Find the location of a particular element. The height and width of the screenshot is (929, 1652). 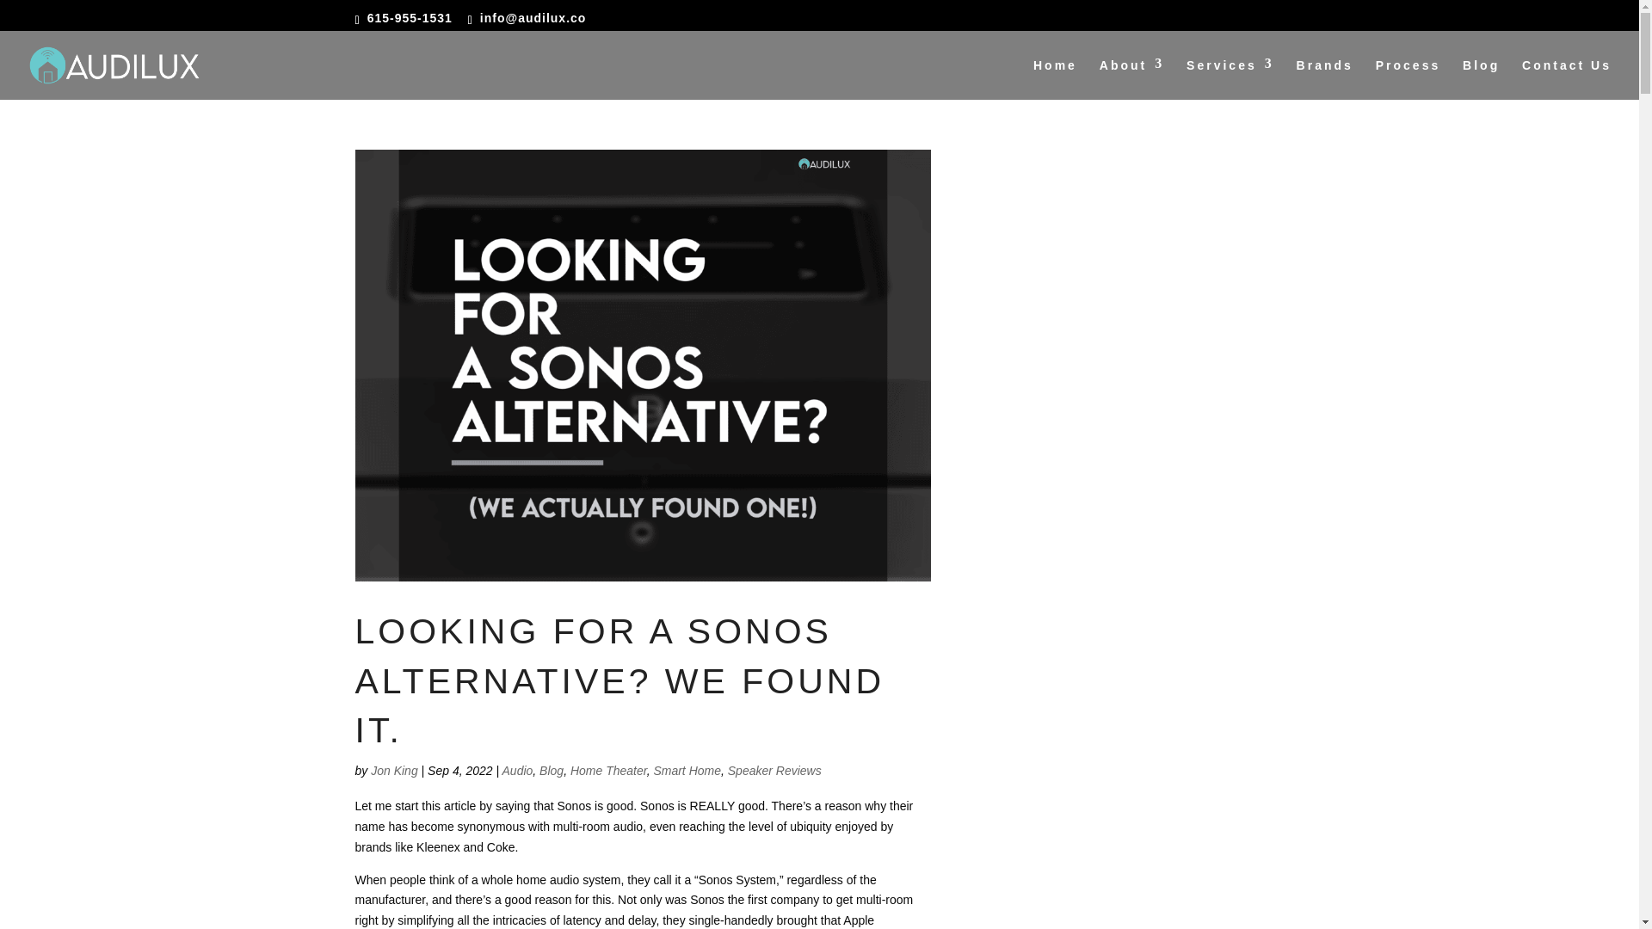

Contact Us is located at coordinates (1566, 79).